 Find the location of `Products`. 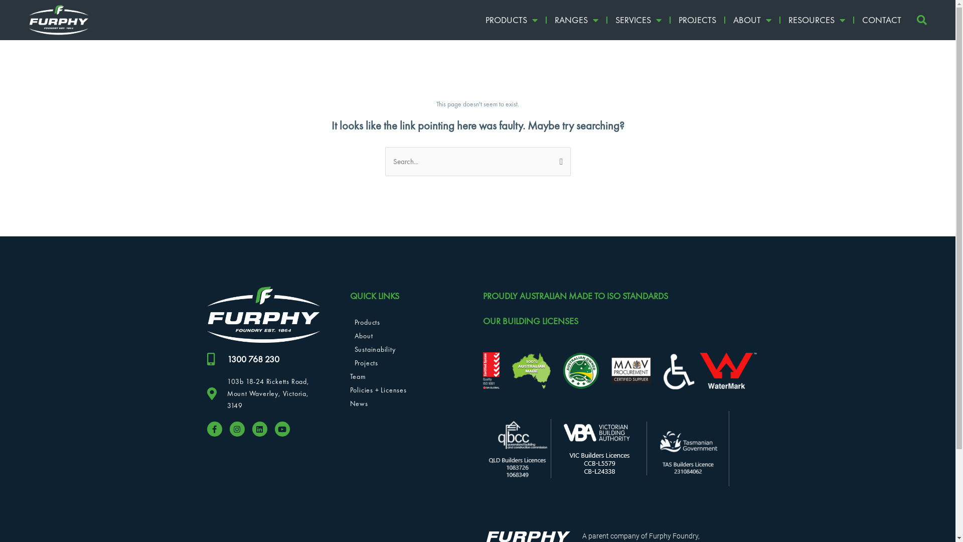

Products is located at coordinates (406, 322).